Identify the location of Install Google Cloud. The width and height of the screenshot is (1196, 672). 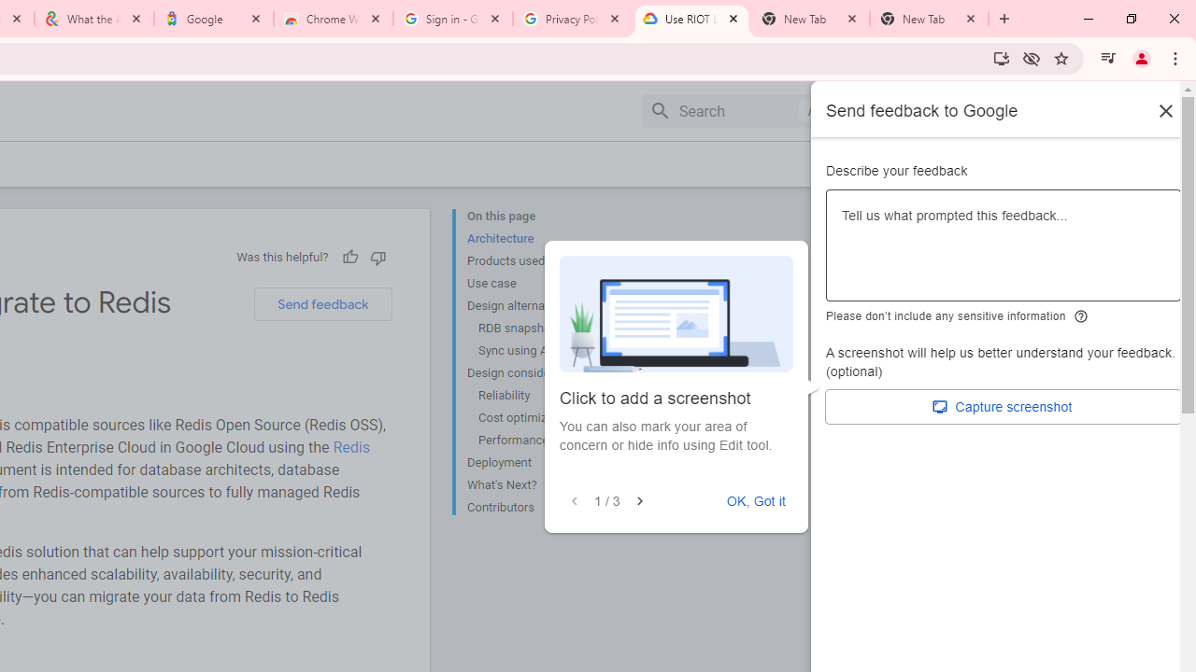
(1002, 58).